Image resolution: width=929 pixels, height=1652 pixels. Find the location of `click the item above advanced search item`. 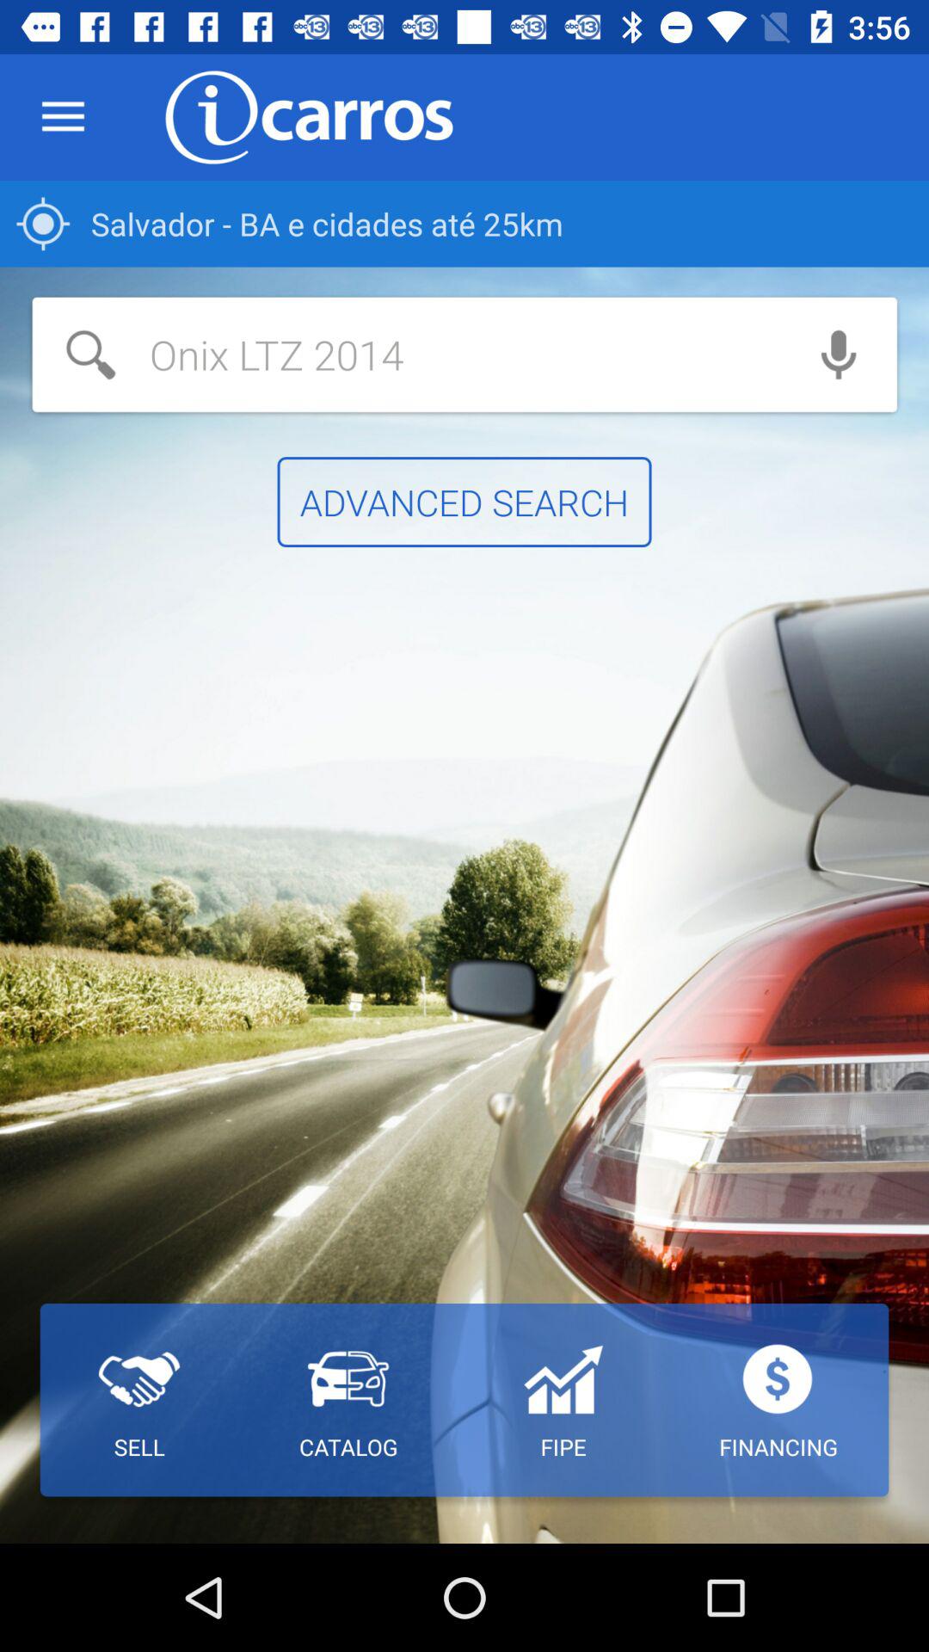

click the item above advanced search item is located at coordinates (406, 354).